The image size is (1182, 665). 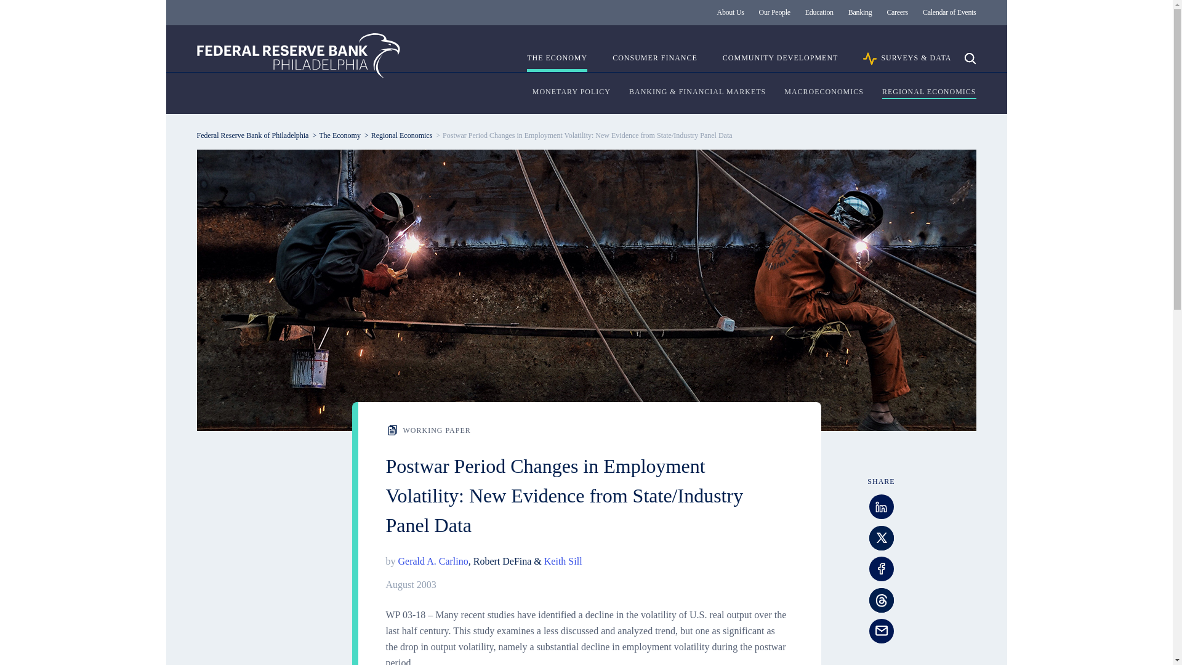 I want to click on Federal Reserve Bank of Philadelphia, so click(x=252, y=135).